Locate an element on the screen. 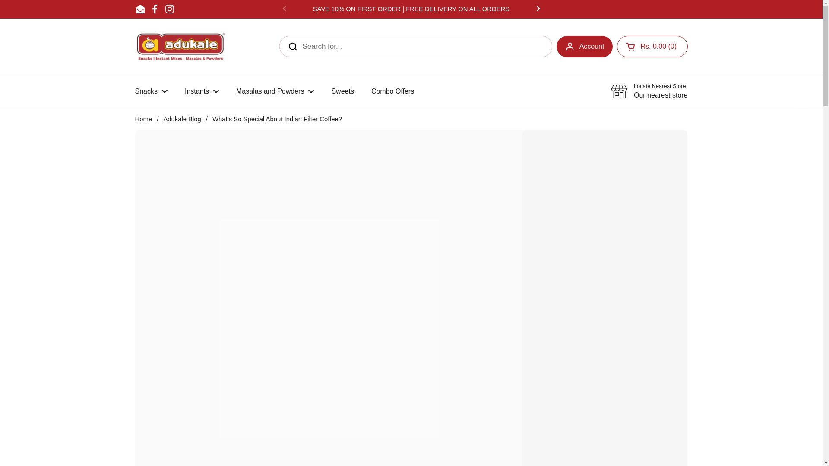 This screenshot has height=466, width=829. Skip to content is located at coordinates (180, 47).